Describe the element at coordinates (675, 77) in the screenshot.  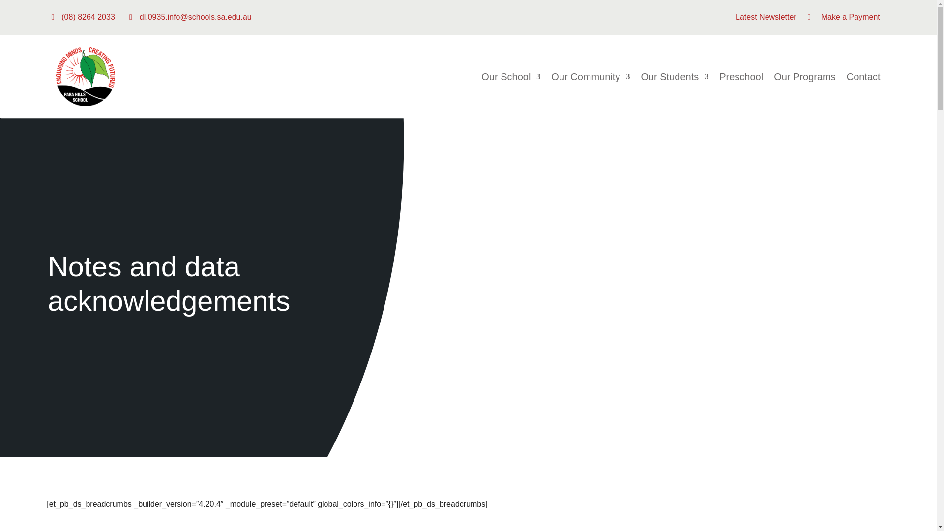
I see `Our Students` at that location.